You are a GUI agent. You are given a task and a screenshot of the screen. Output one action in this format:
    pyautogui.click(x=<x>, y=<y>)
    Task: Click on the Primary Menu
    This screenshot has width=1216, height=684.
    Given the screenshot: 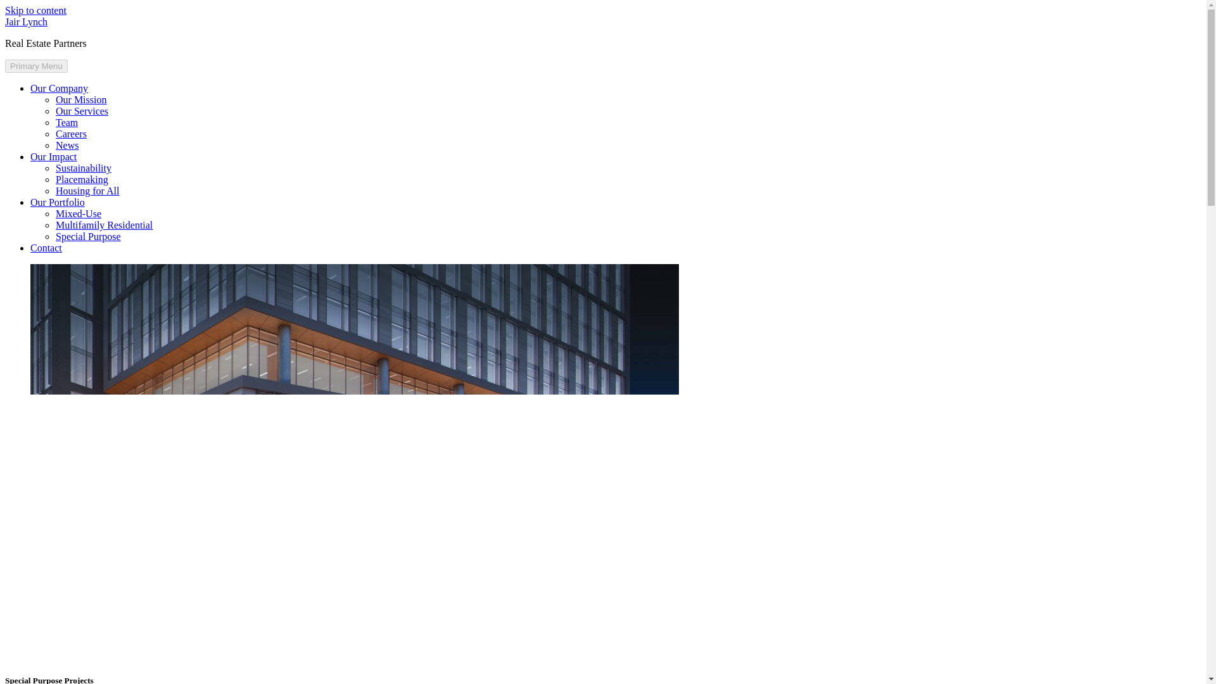 What is the action you would take?
    pyautogui.click(x=36, y=66)
    